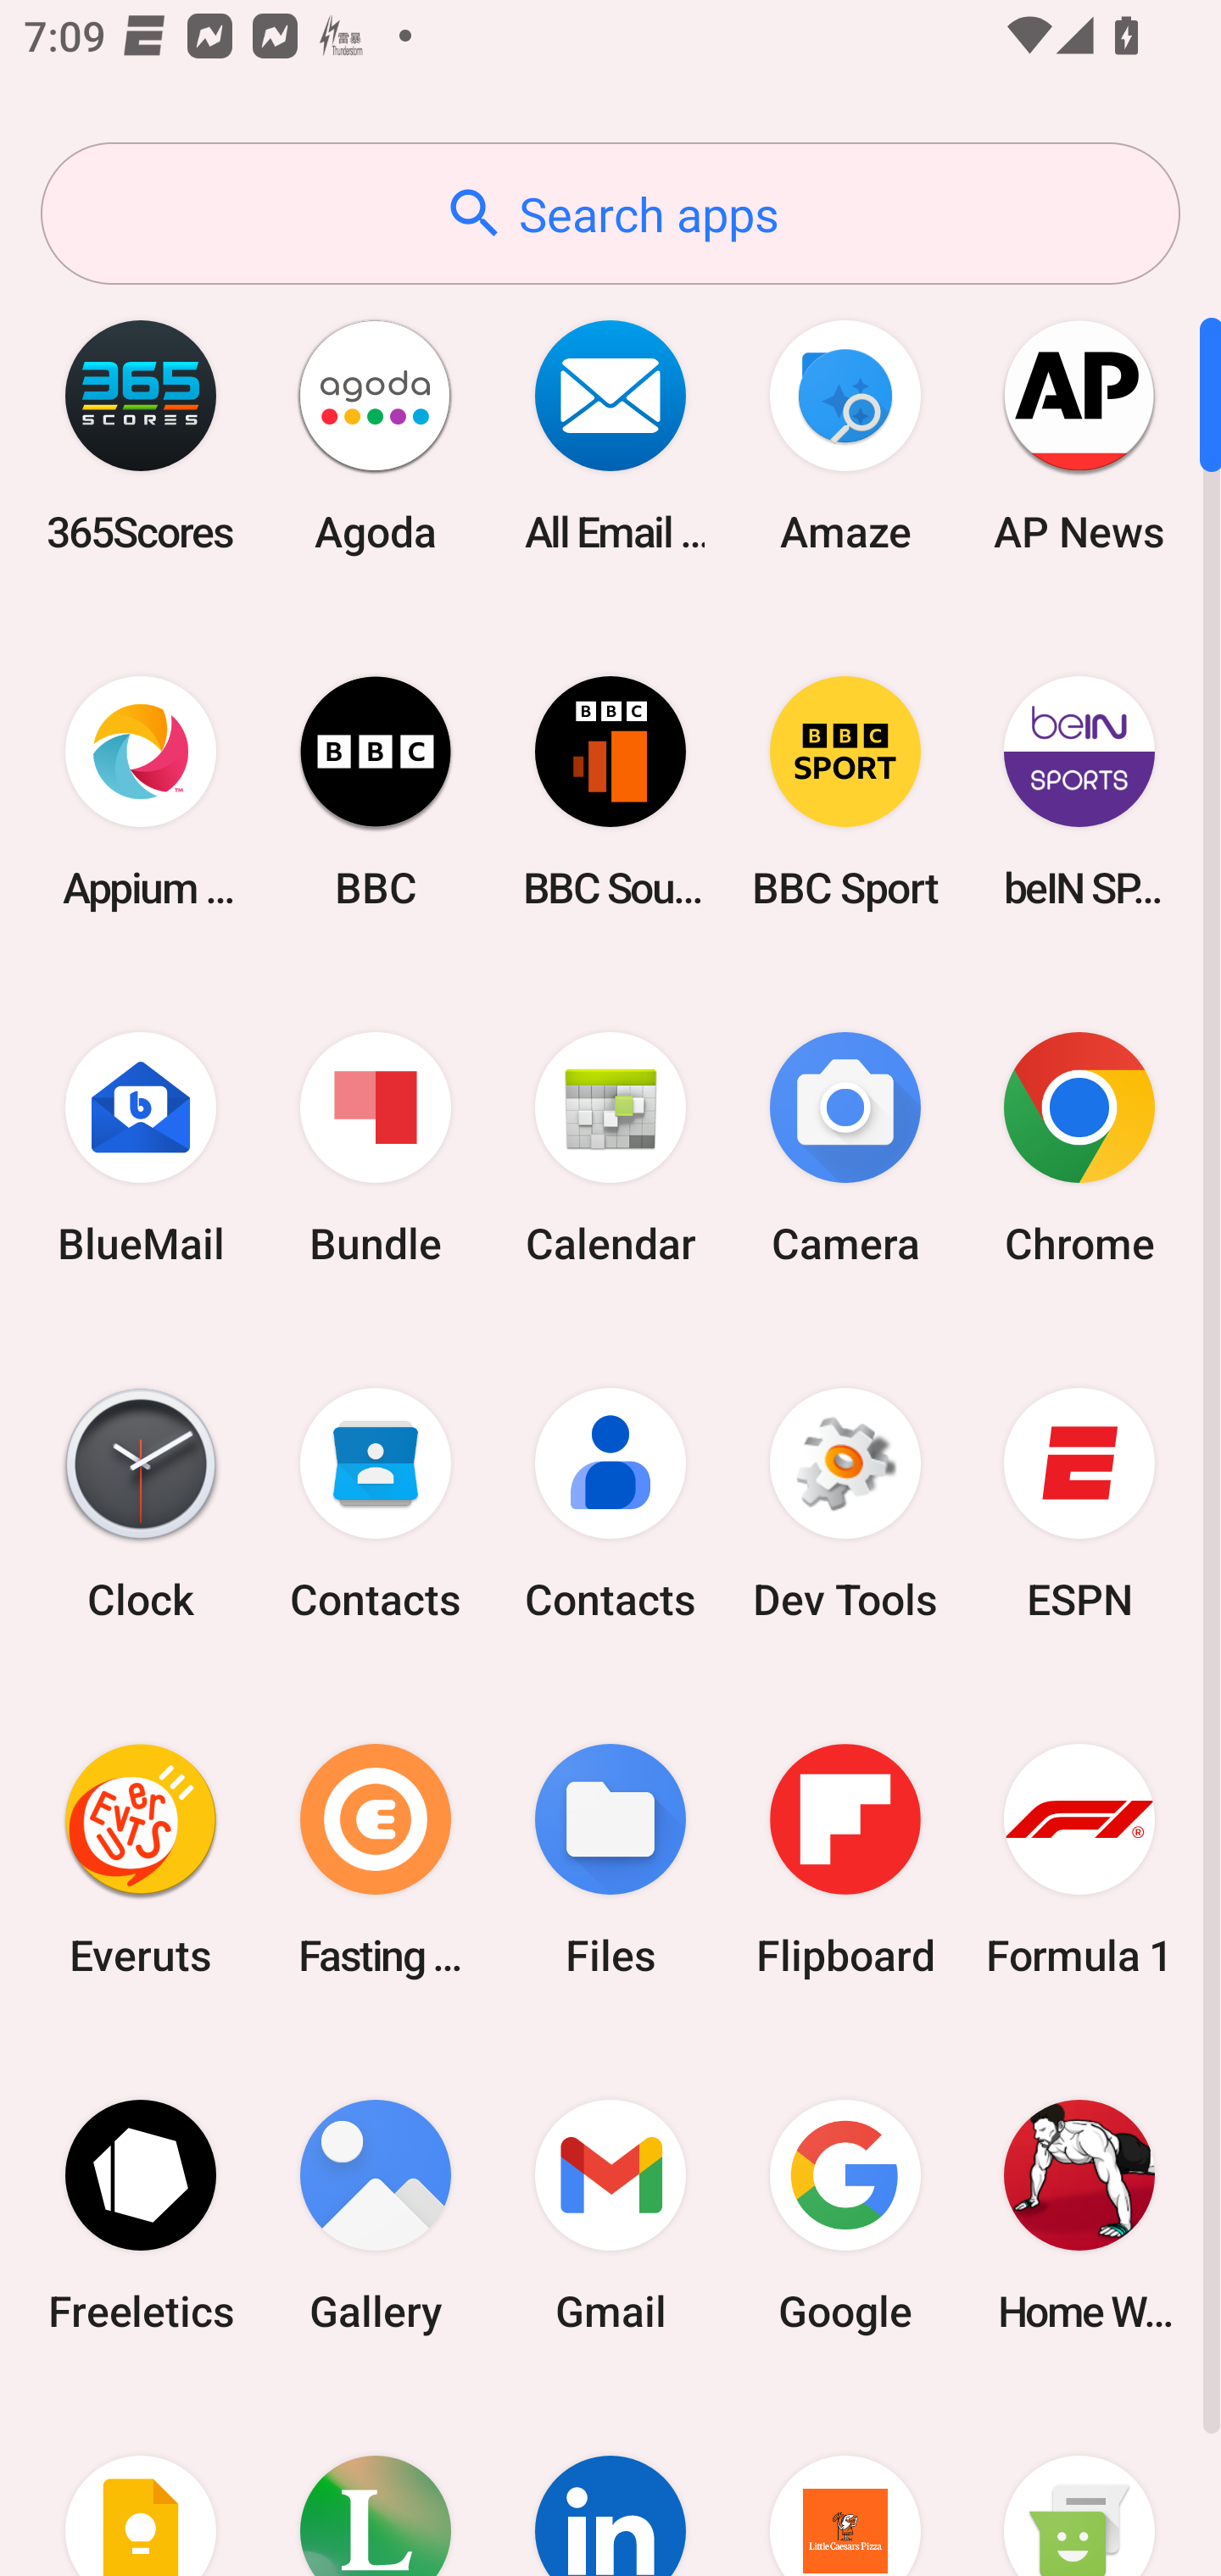  What do you see at coordinates (1079, 436) in the screenshot?
I see `AP News` at bounding box center [1079, 436].